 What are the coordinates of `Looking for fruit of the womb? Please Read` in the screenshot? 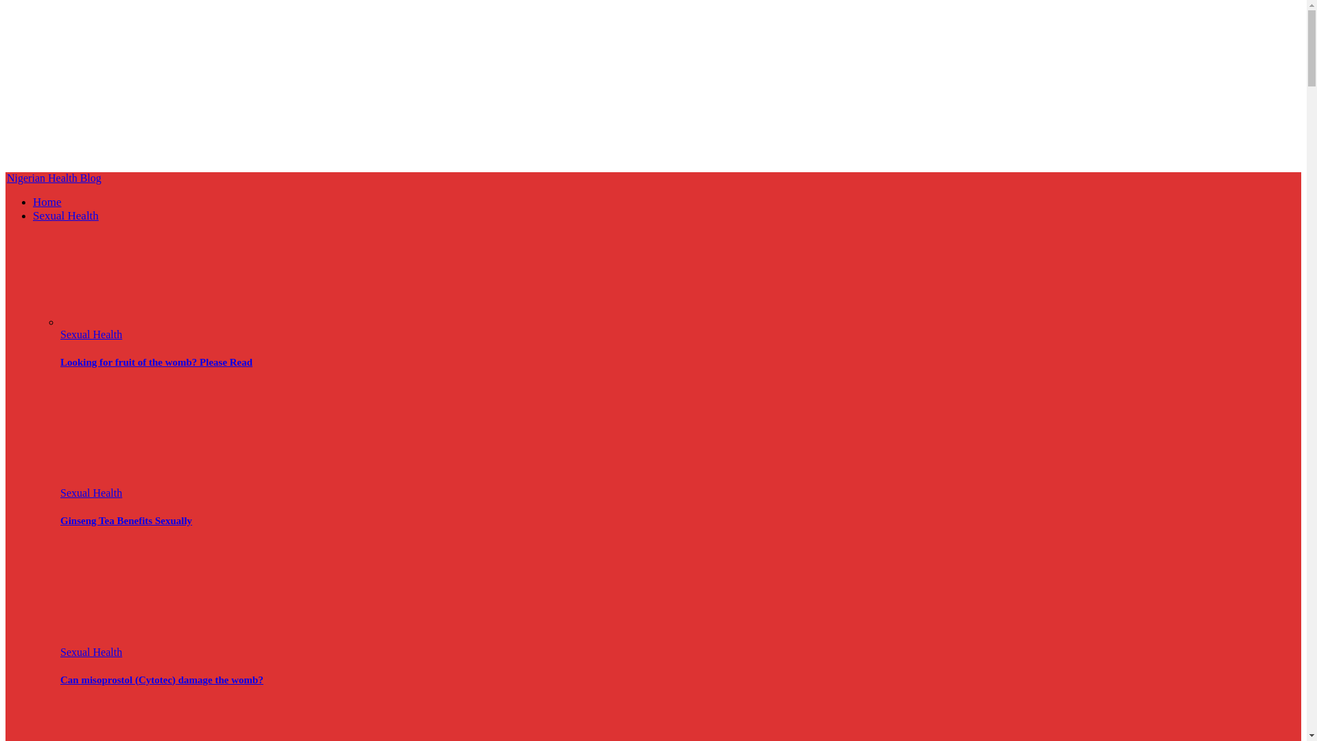 It's located at (156, 362).